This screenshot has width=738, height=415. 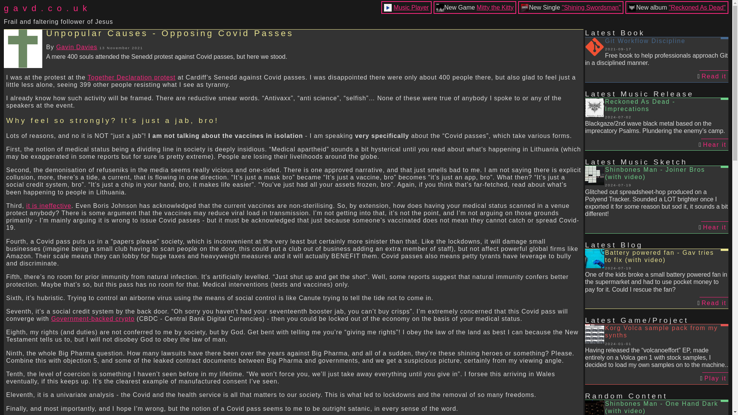 I want to click on Hear it, so click(x=715, y=144).